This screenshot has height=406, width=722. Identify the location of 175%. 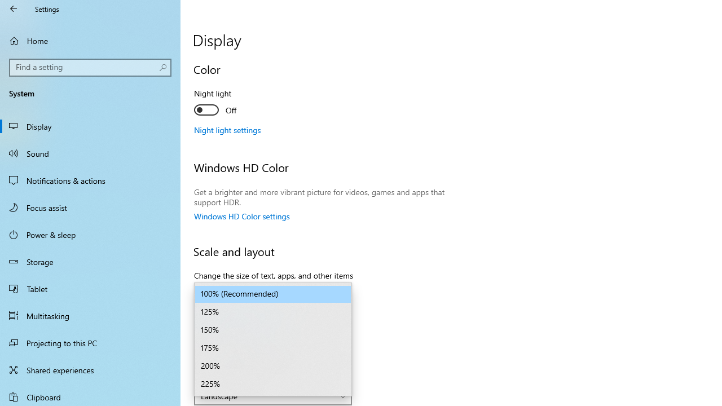
(273, 348).